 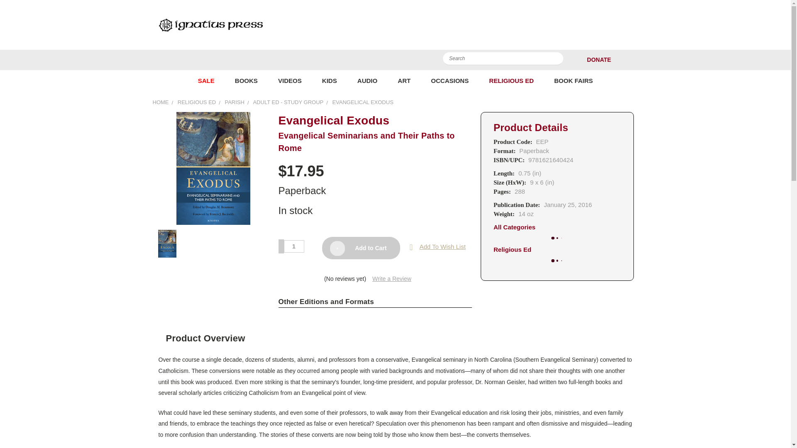 What do you see at coordinates (556, 60) in the screenshot?
I see `Submit Search` at bounding box center [556, 60].